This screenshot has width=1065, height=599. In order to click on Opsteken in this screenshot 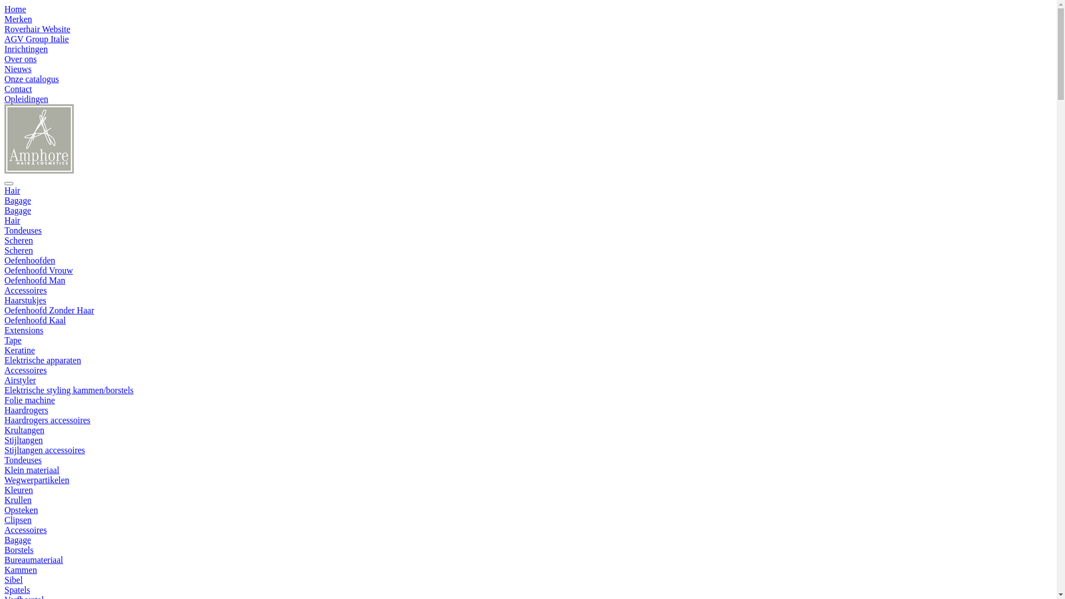, I will do `click(21, 510)`.